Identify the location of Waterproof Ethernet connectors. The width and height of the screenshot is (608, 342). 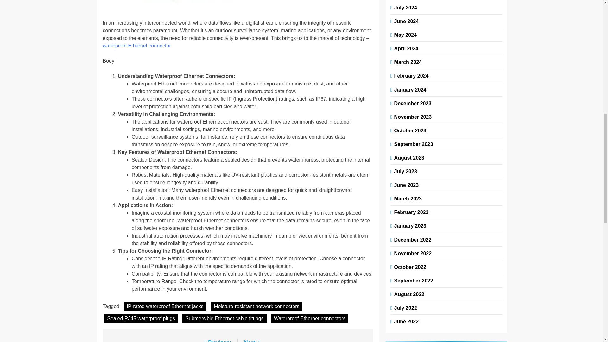
(310, 319).